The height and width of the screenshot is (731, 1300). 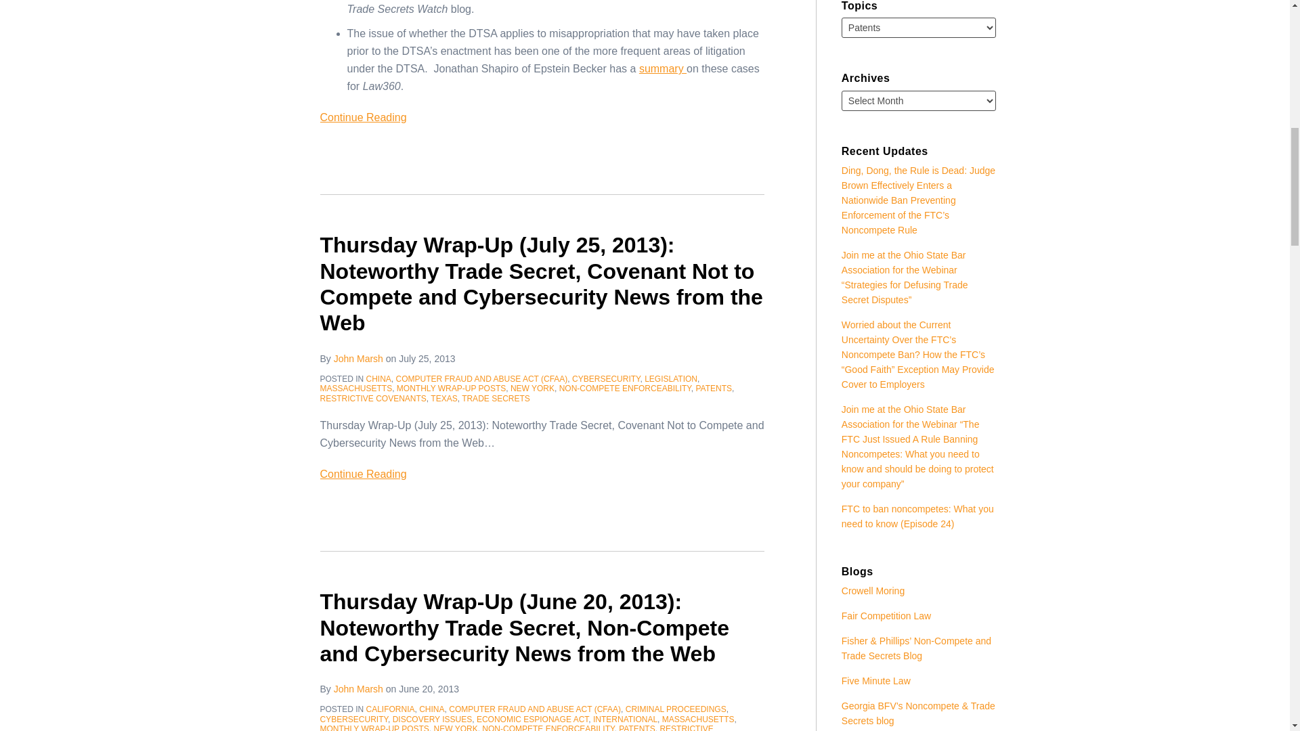 What do you see at coordinates (625, 389) in the screenshot?
I see `NON-COMPETE ENFORCEABILITY` at bounding box center [625, 389].